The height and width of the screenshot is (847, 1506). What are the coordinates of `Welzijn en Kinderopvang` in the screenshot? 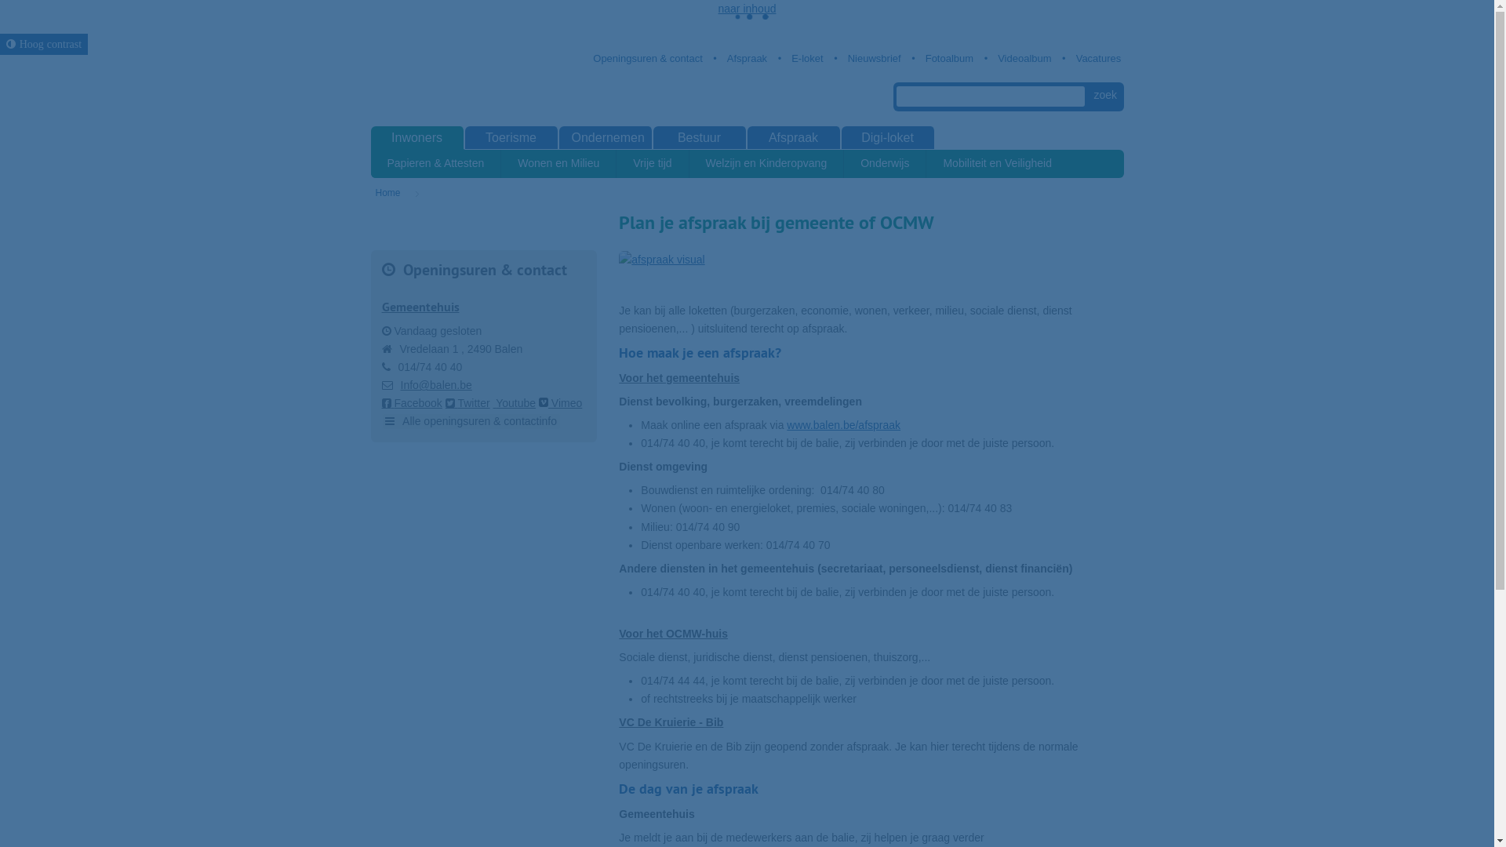 It's located at (767, 164).